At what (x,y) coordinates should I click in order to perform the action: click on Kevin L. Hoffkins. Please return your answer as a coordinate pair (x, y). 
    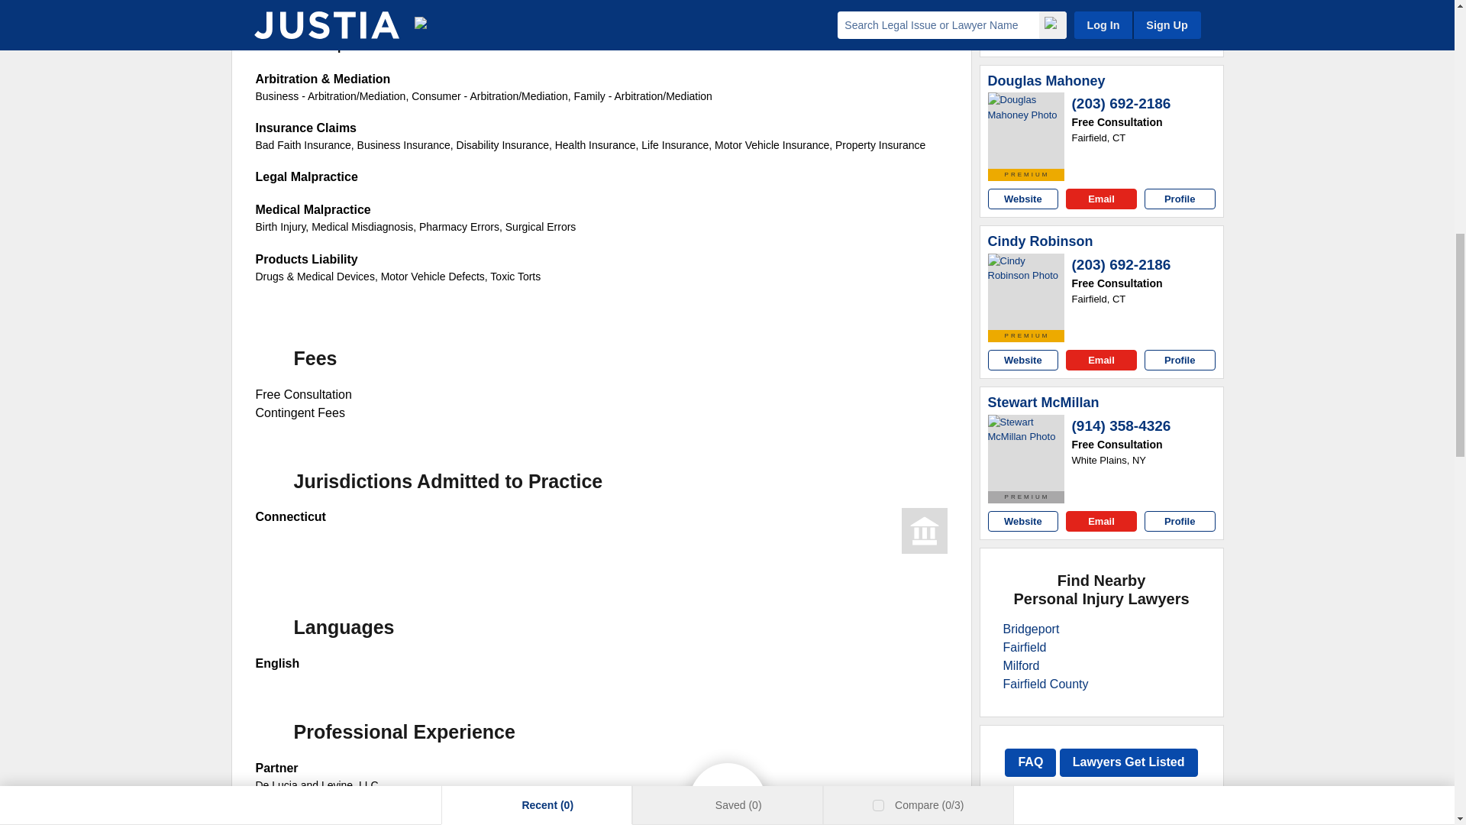
    Looking at the image, I should click on (1026, 4).